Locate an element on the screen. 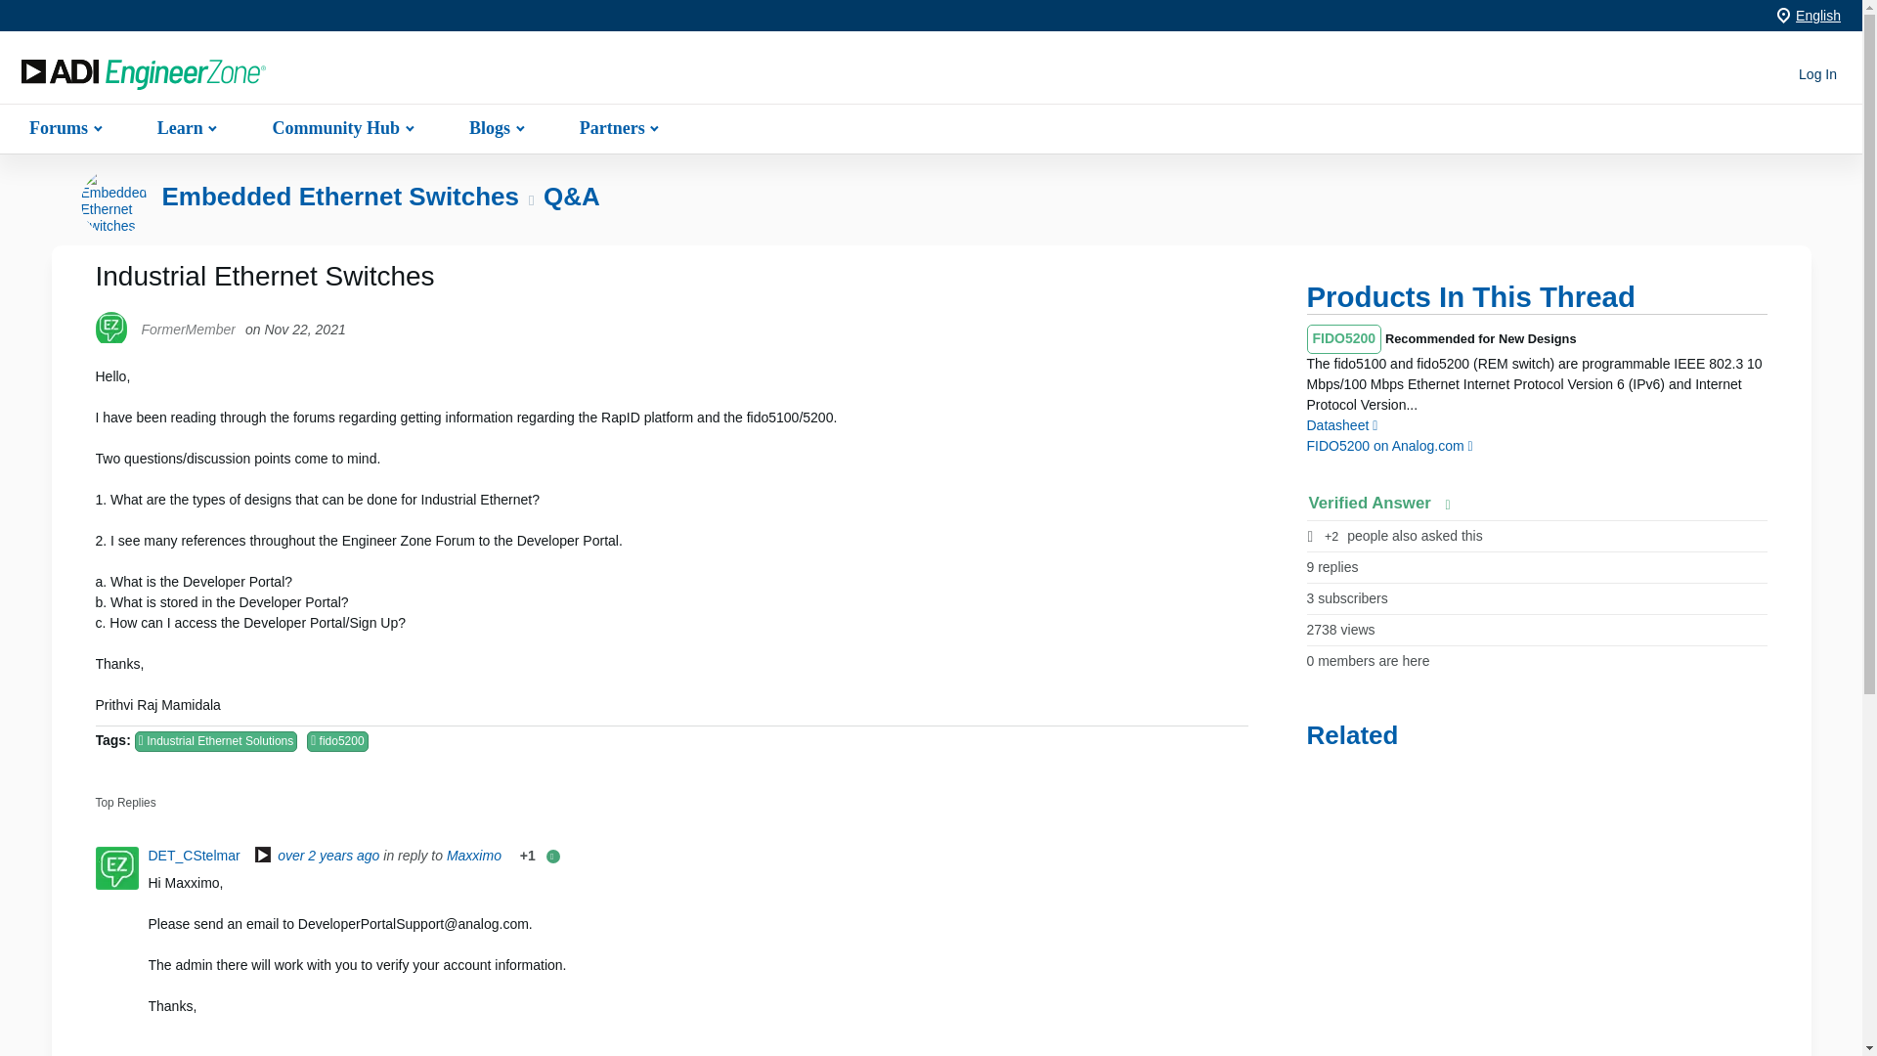  Forums is located at coordinates (64, 127).